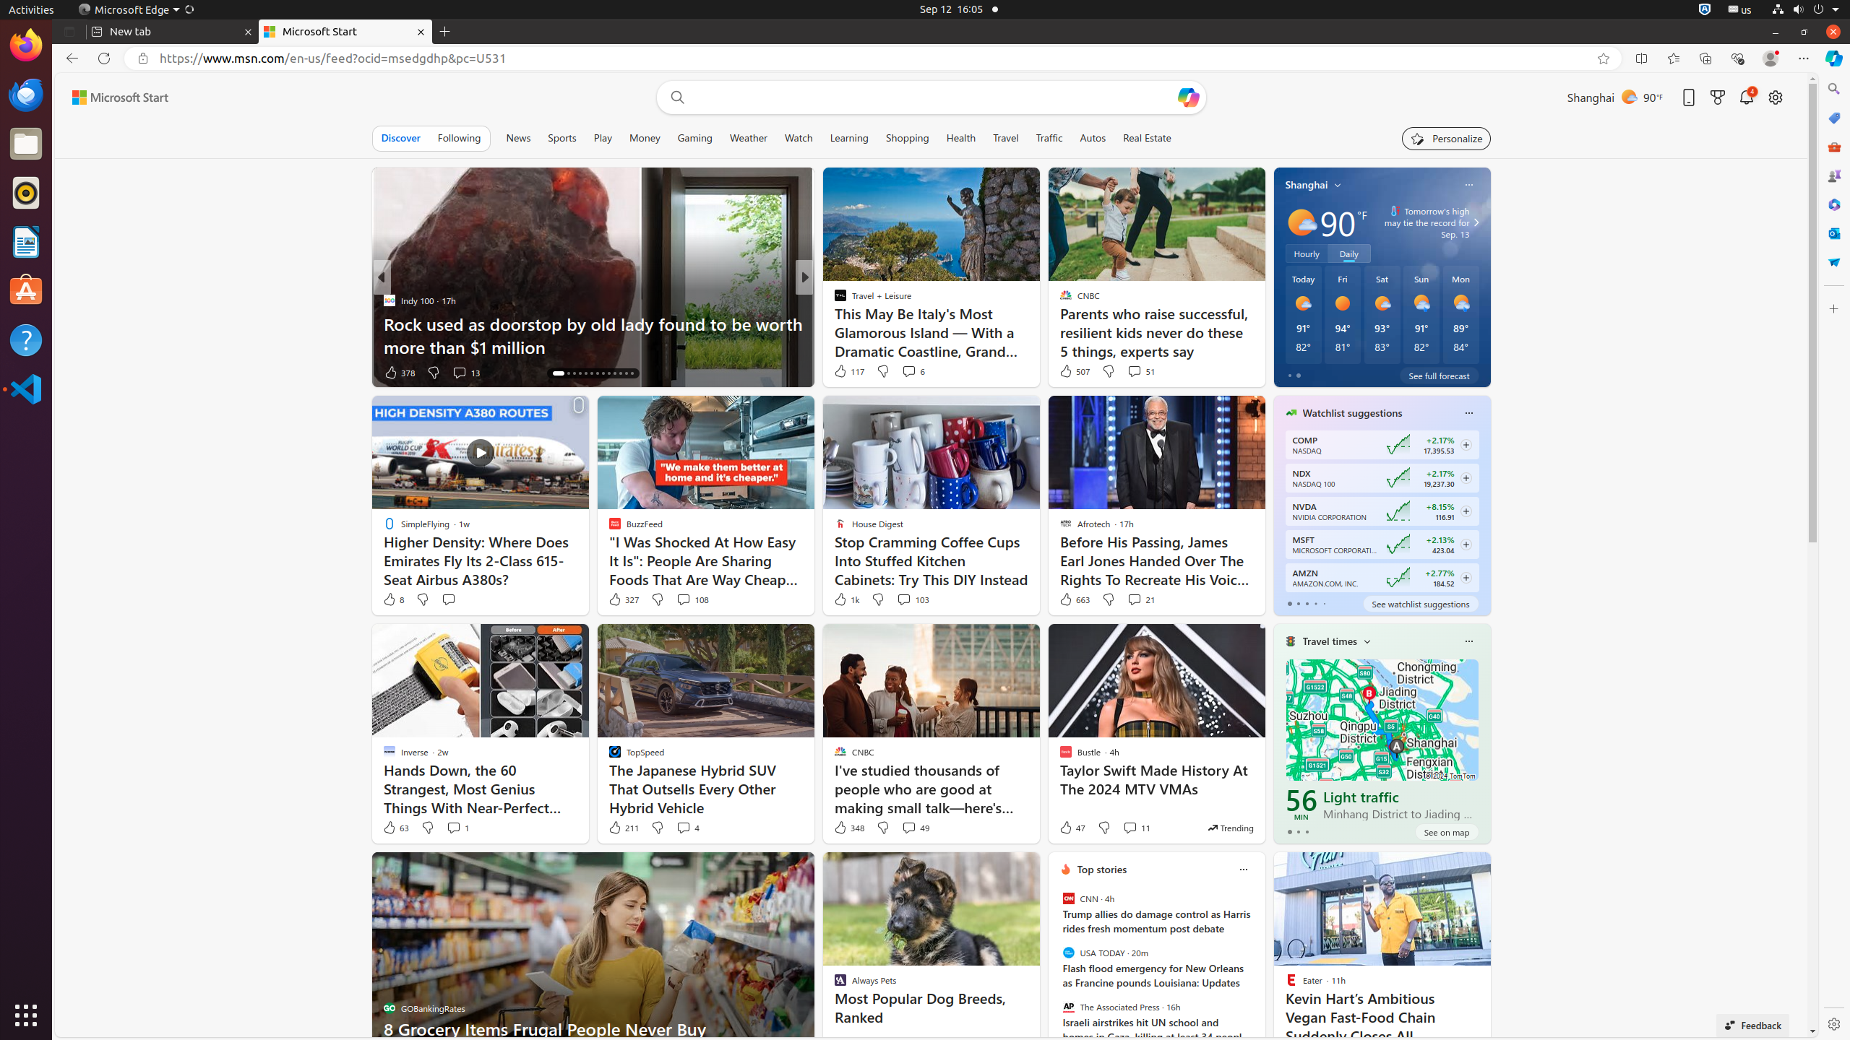 This screenshot has width=1850, height=1040. Describe the element at coordinates (1447, 870) in the screenshot. I see `Hide this story` at that location.